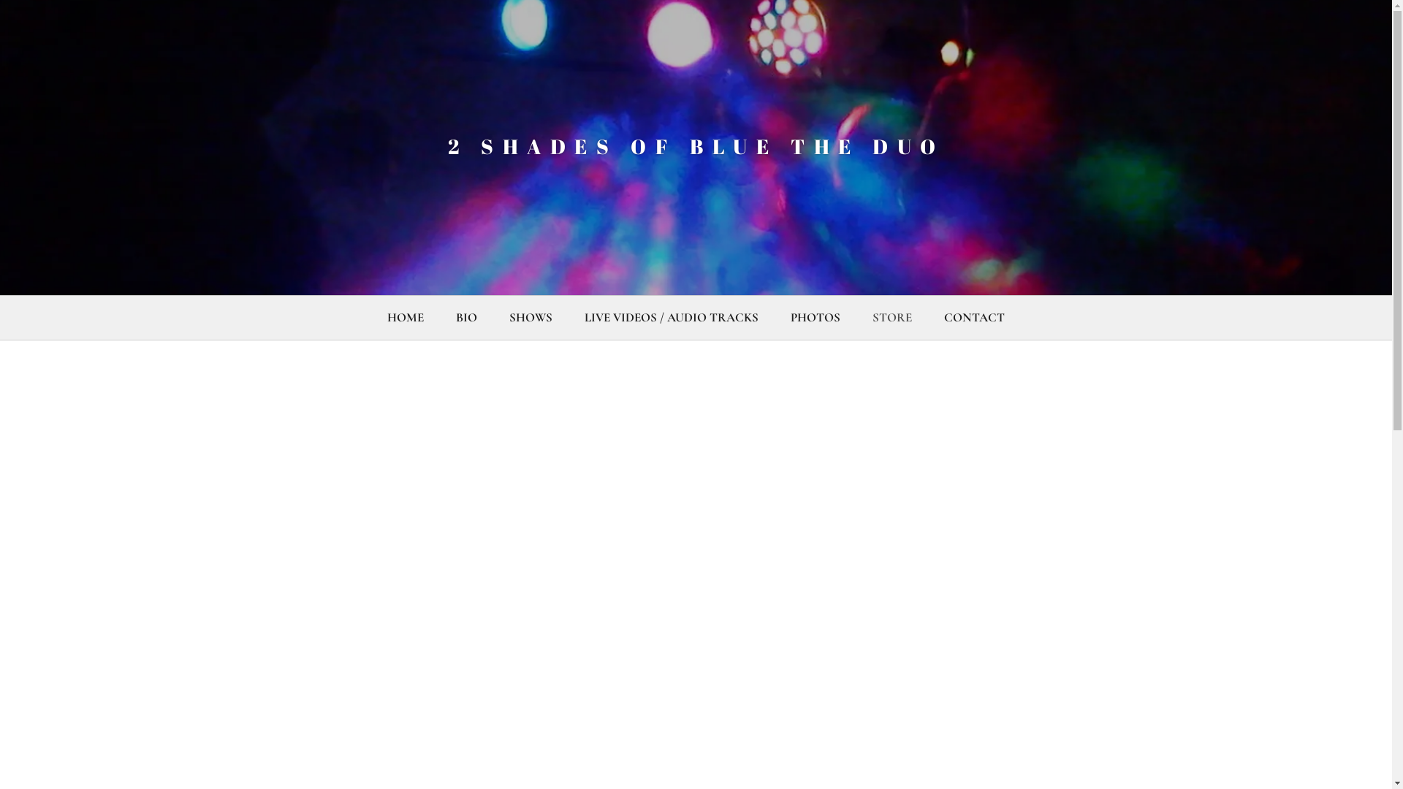 This screenshot has height=789, width=1403. I want to click on HOME, so click(406, 318).